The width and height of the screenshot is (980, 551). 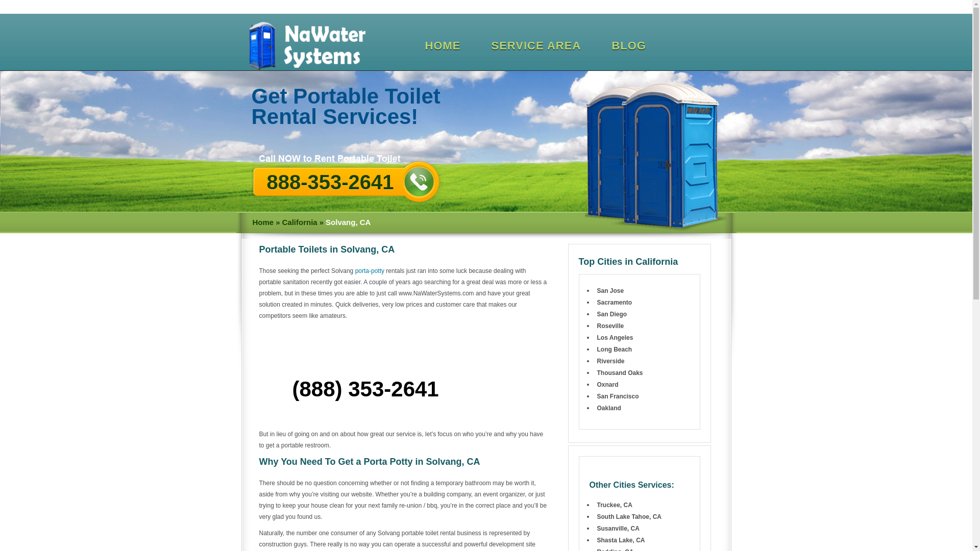 What do you see at coordinates (611, 314) in the screenshot?
I see `San Diego` at bounding box center [611, 314].